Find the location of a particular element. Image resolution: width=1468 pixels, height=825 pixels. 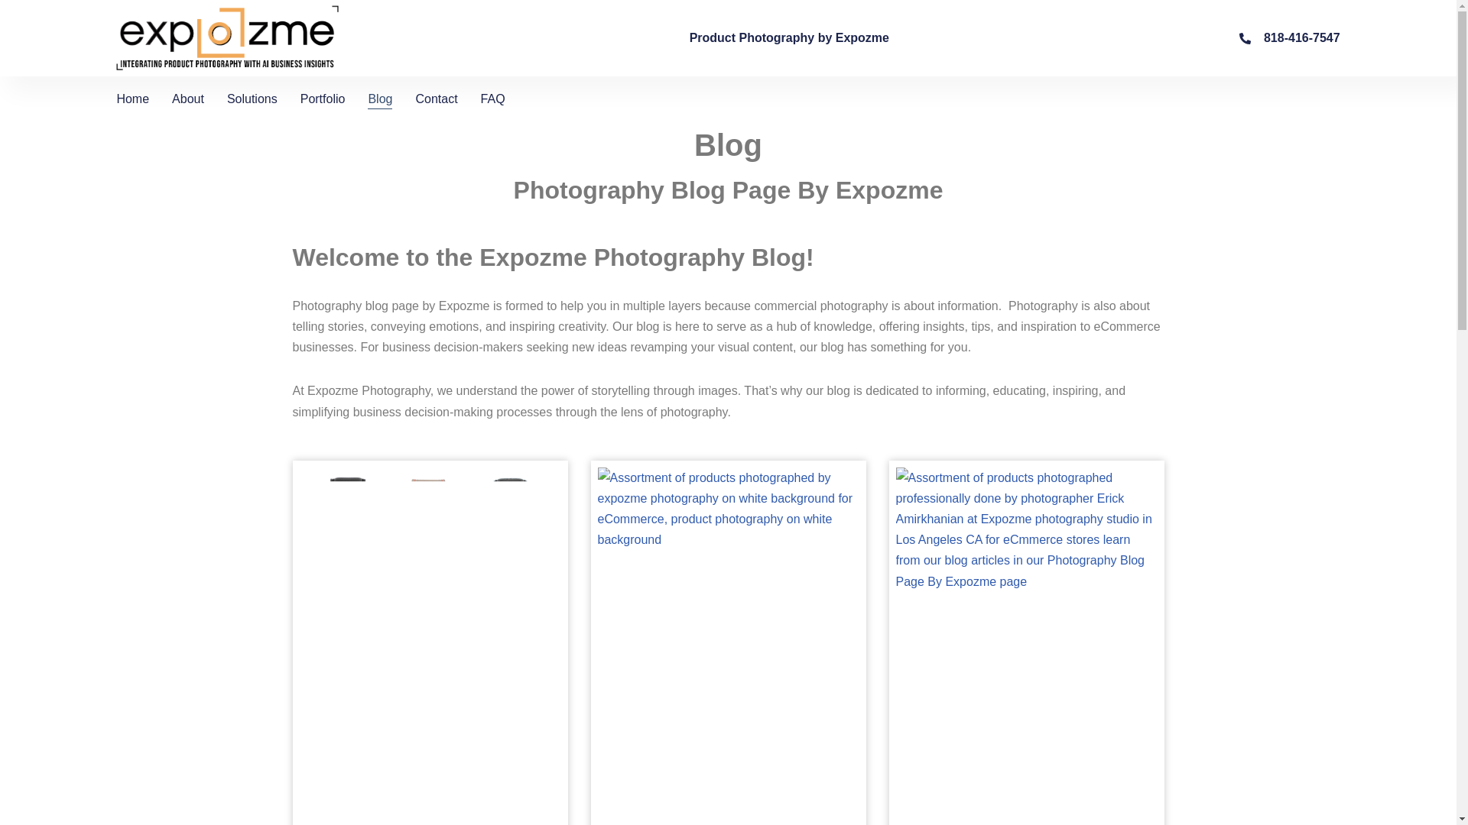

Contact is located at coordinates (436, 99).